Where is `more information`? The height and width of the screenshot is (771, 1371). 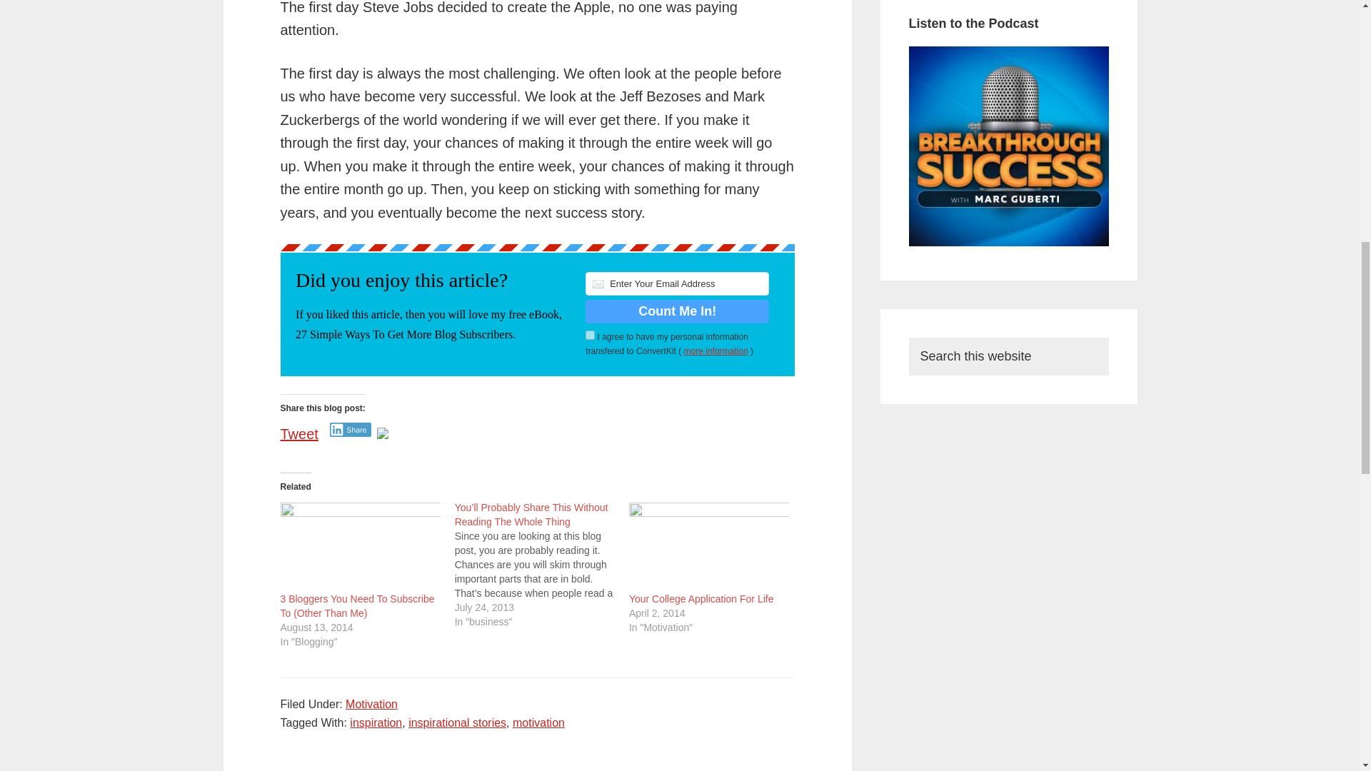 more information is located at coordinates (716, 351).